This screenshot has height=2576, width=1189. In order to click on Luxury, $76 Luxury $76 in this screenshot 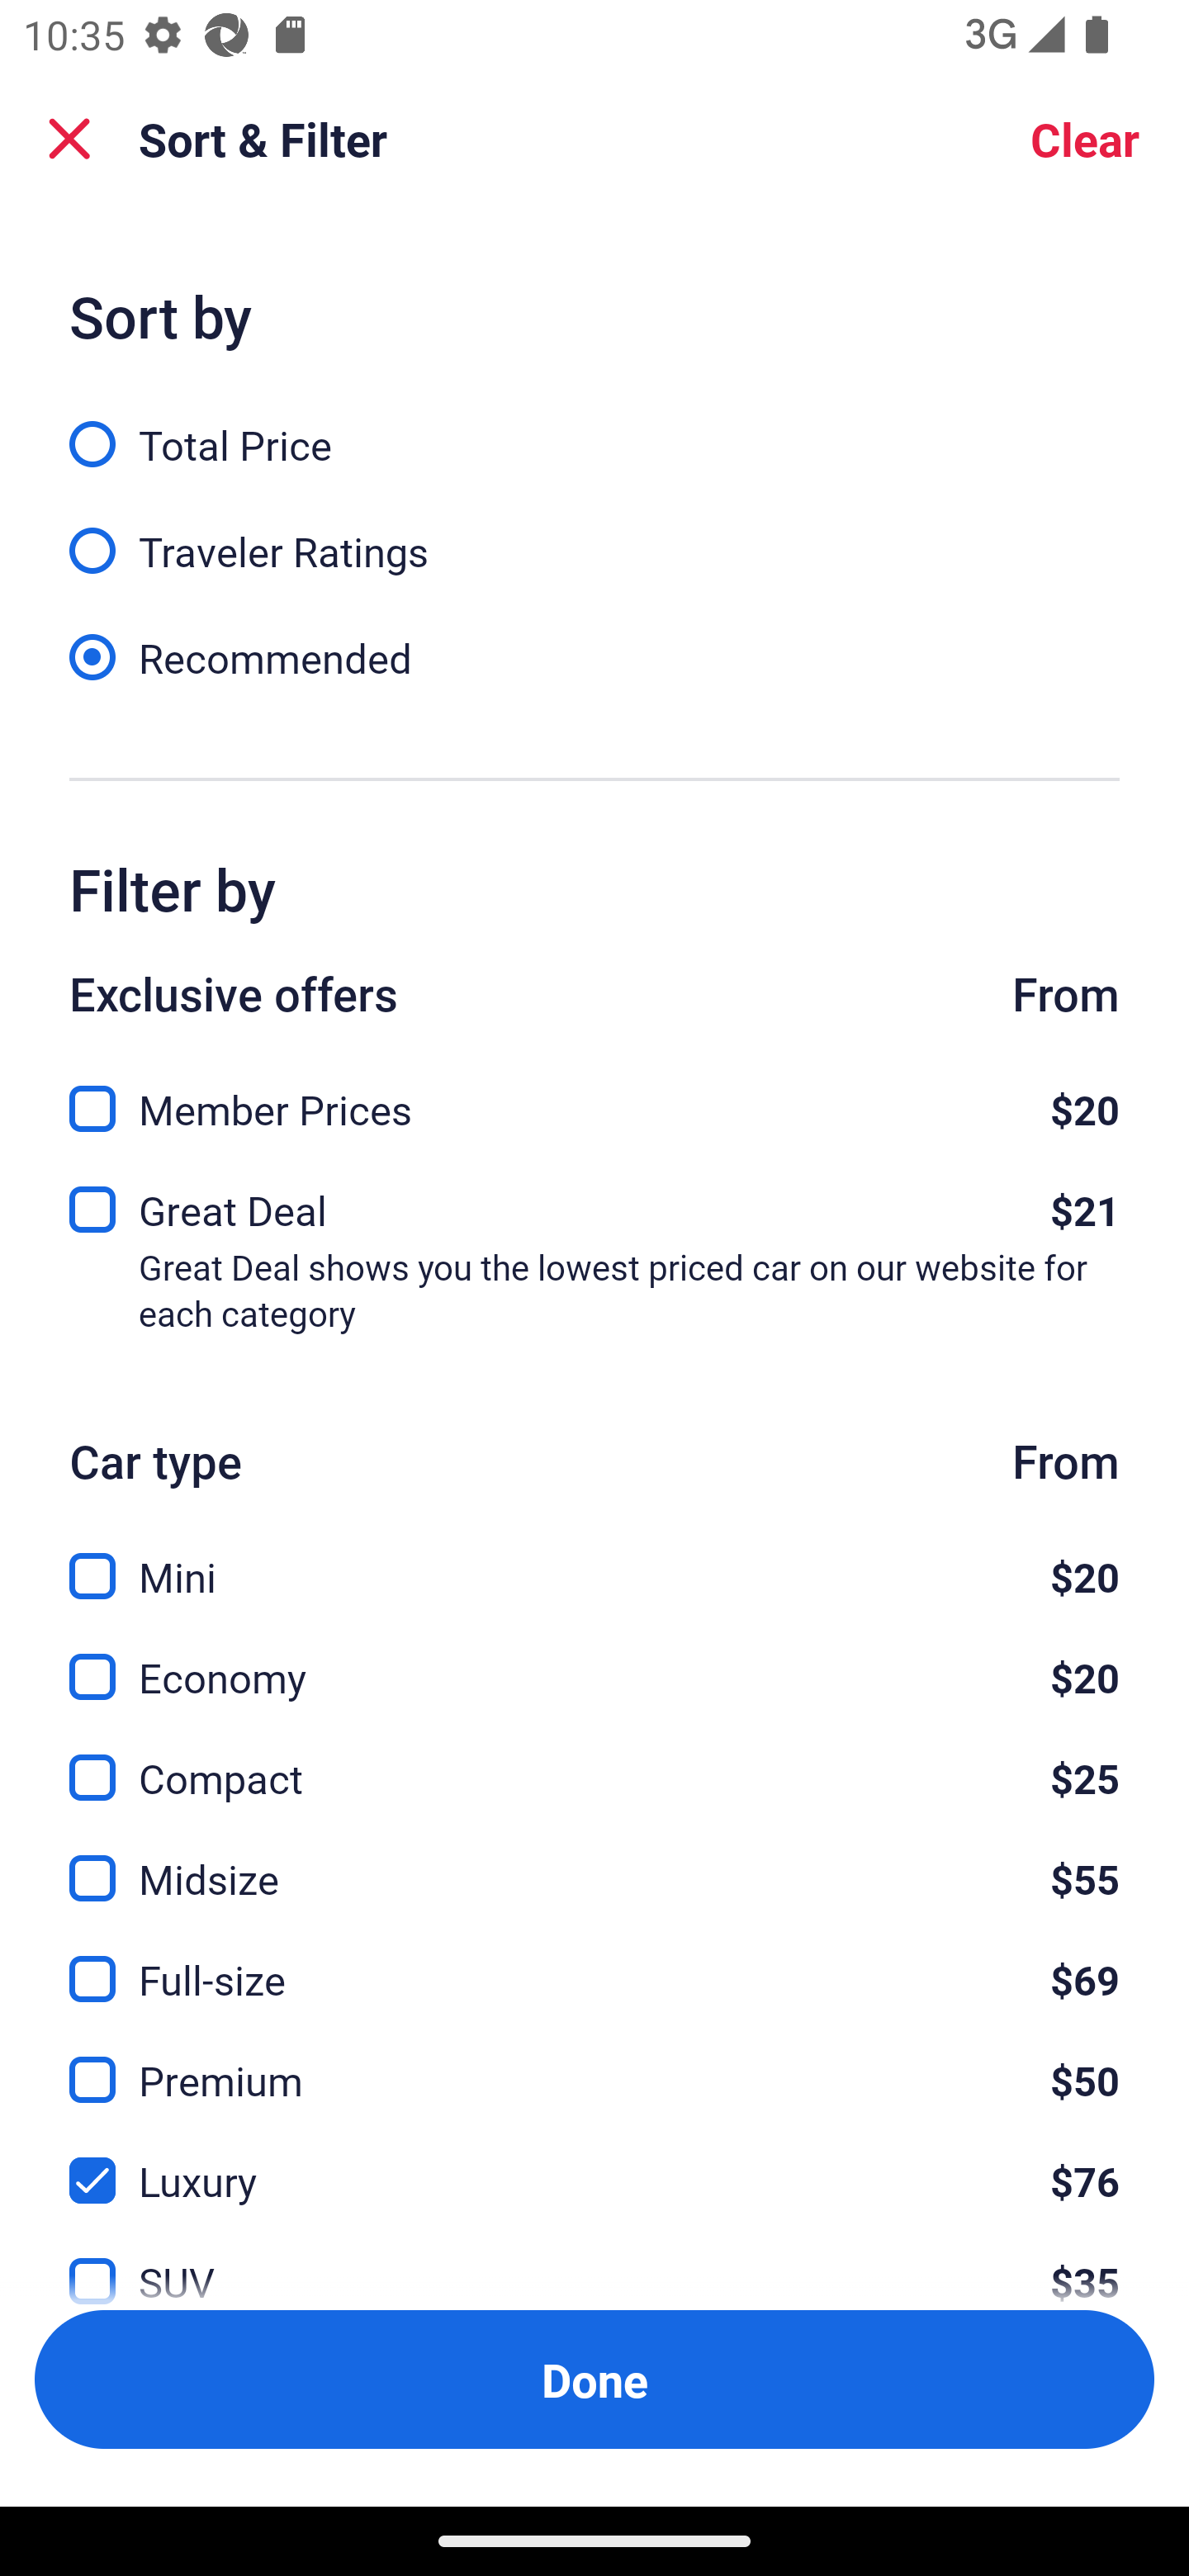, I will do `click(594, 2162)`.